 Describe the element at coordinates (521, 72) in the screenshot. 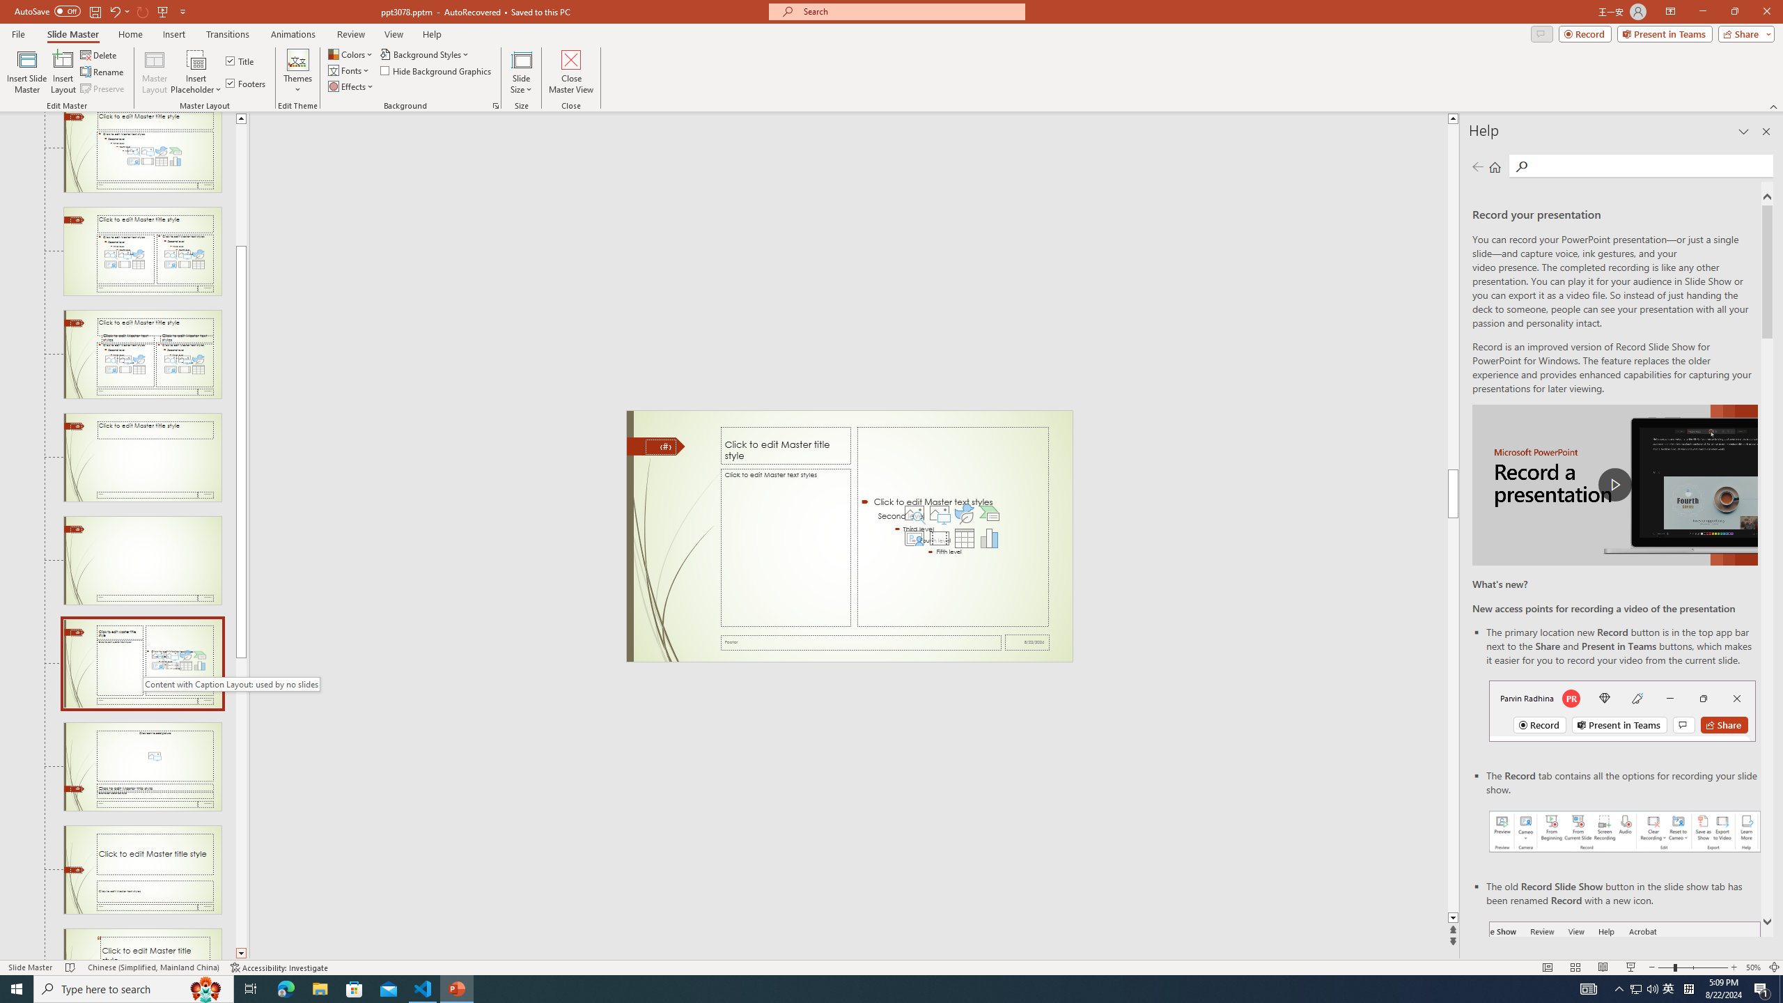

I see `Slide Size` at that location.